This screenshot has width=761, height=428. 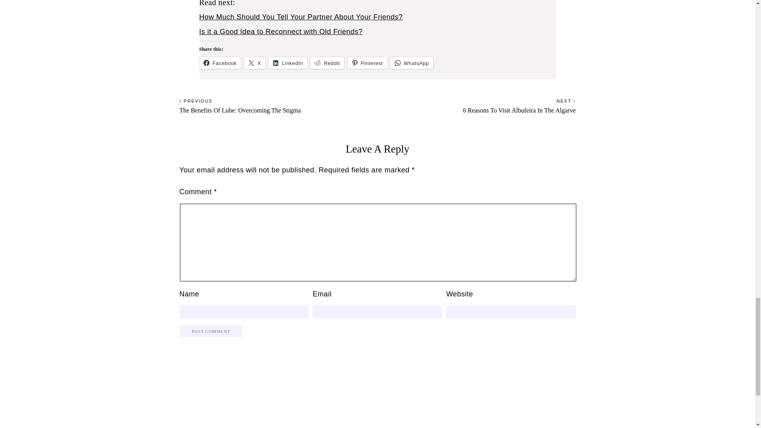 I want to click on Click to share on Pinterest, so click(x=255, y=63).